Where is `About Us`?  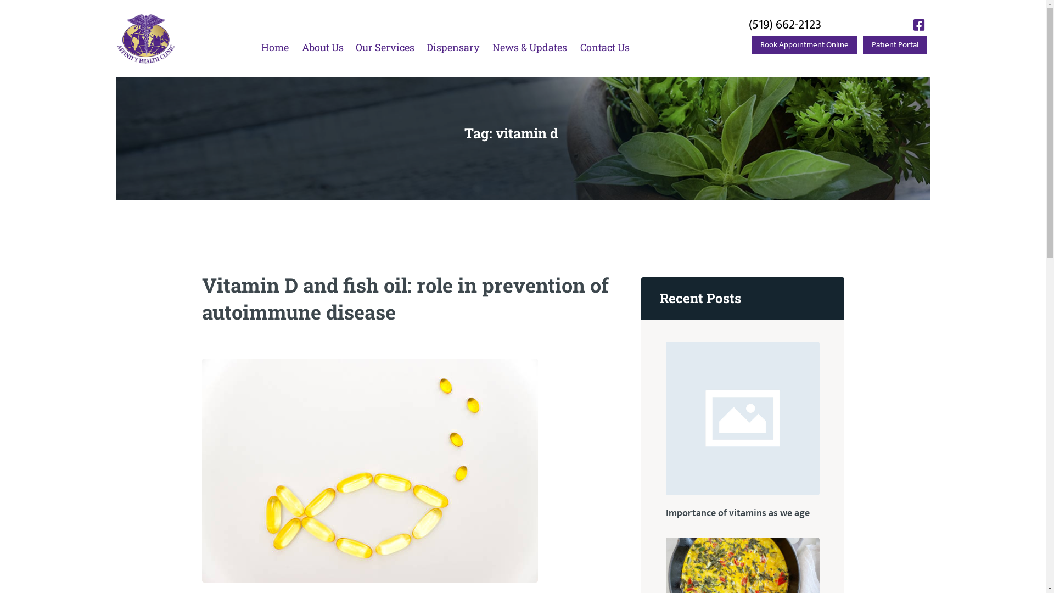
About Us is located at coordinates (322, 47).